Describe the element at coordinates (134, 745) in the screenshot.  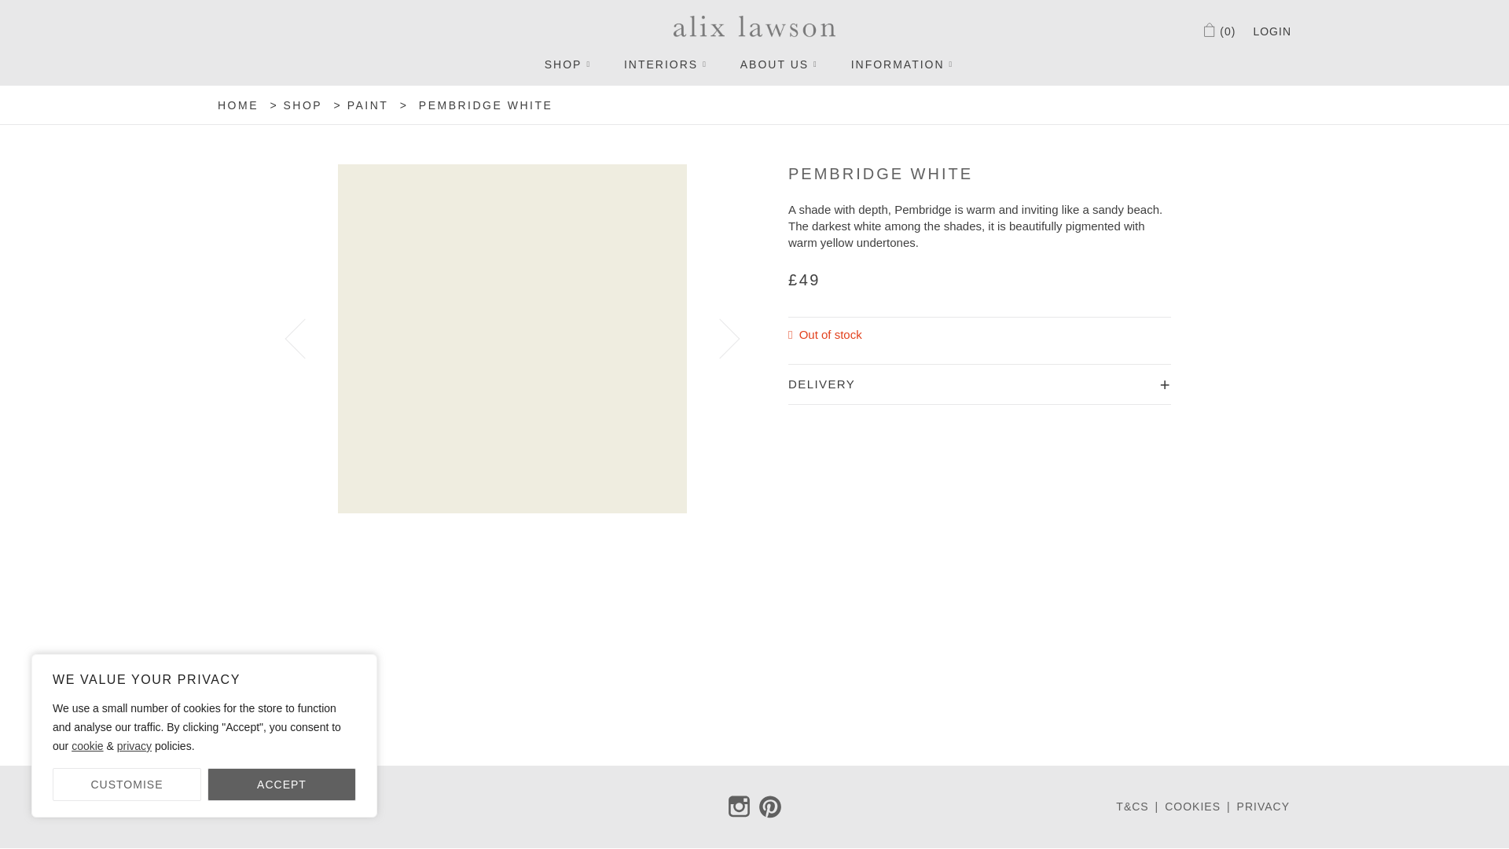
I see `privacy` at that location.